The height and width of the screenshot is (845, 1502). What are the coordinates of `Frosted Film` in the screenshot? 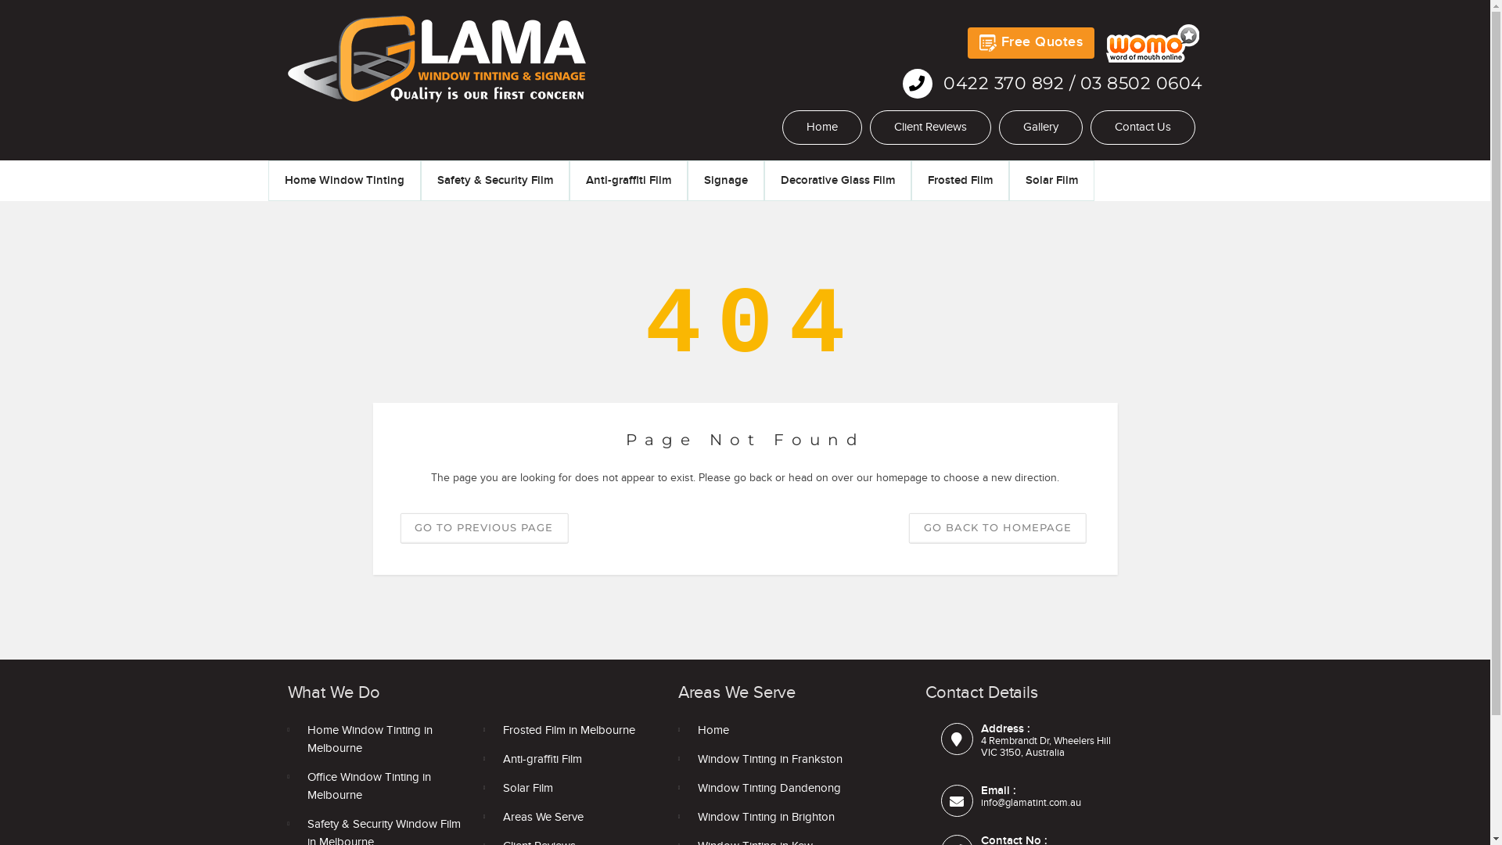 It's located at (961, 180).